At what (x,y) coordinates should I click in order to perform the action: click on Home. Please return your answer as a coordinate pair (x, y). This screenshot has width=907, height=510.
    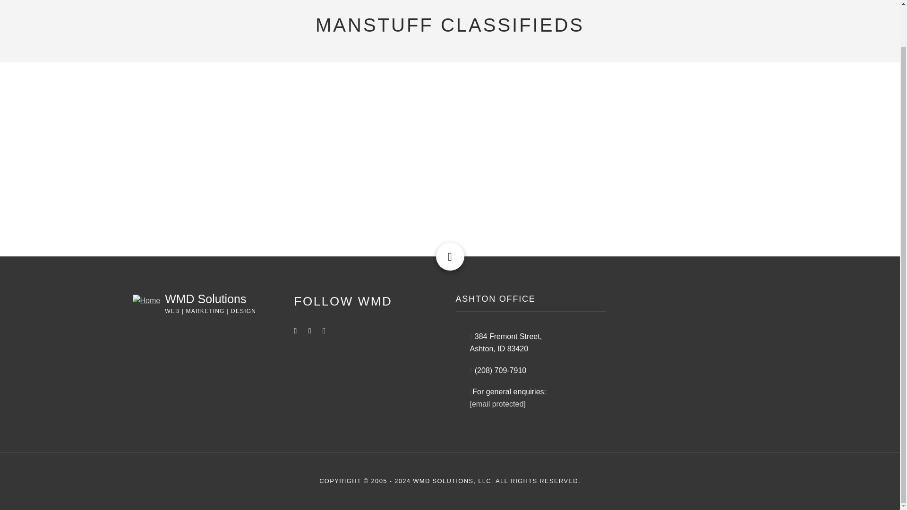
    Looking at the image, I should click on (146, 300).